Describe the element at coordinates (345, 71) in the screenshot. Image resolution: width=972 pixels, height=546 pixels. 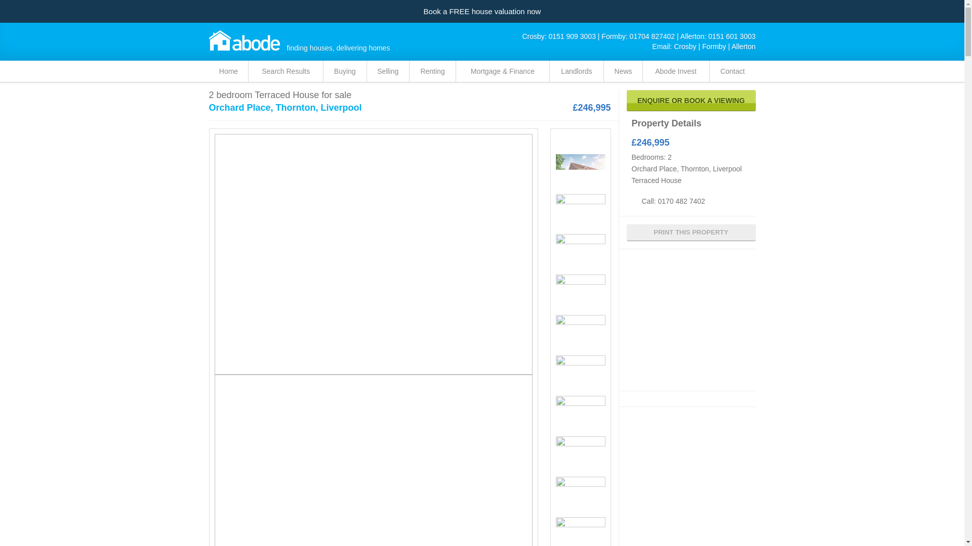
I see `Buying` at that location.